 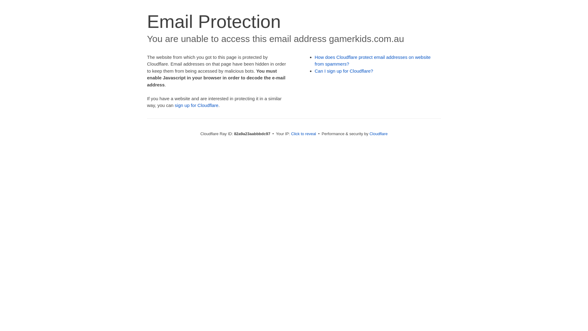 What do you see at coordinates (197, 105) in the screenshot?
I see `sign up for Cloudflare` at bounding box center [197, 105].